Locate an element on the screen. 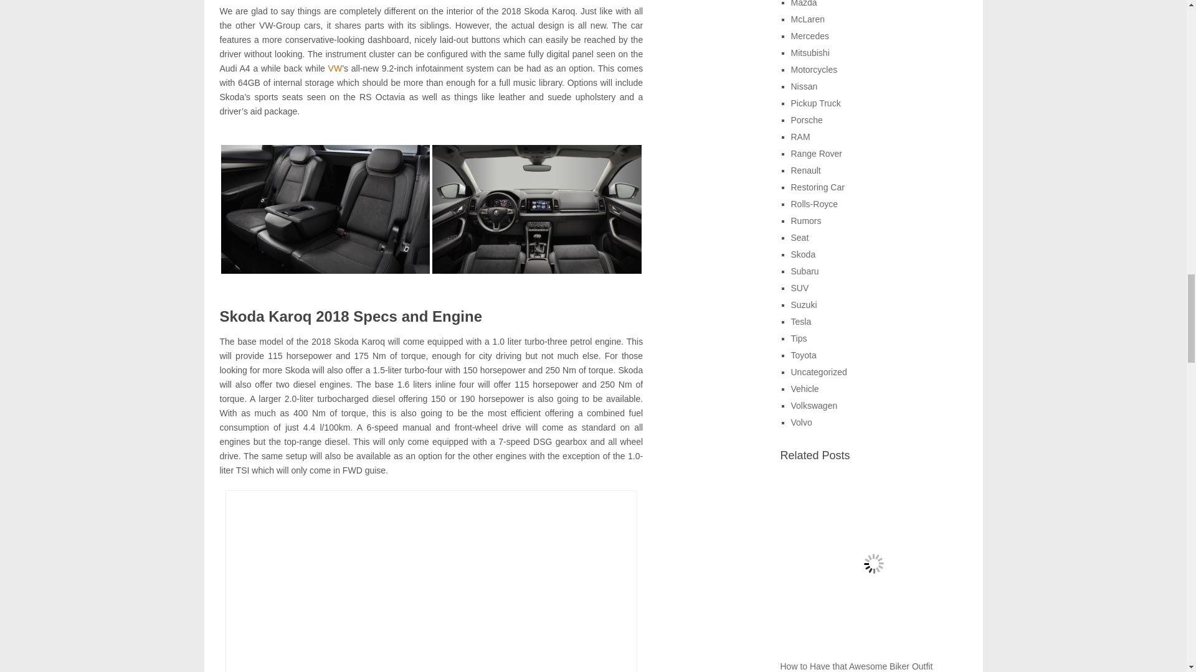  2018-Skoda-Karoq-interior is located at coordinates (325, 209).